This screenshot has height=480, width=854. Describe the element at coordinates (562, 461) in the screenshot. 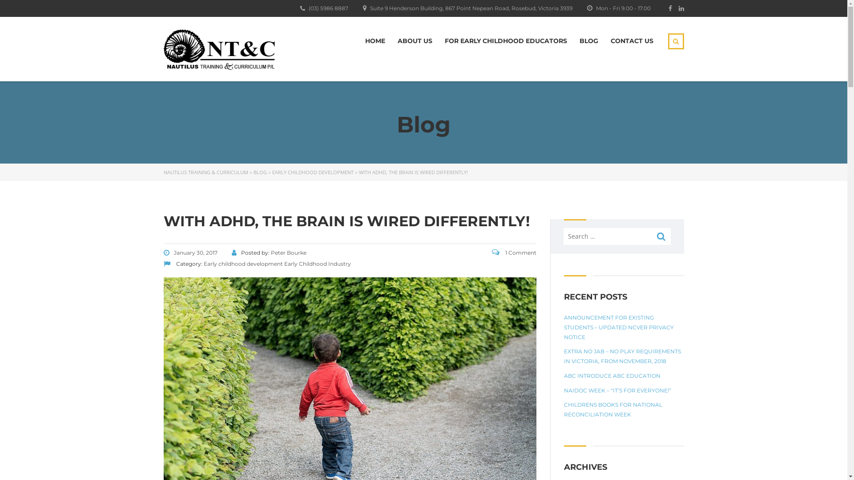

I see `FOR EARLY CHILDHOOD EDUCATORS` at that location.